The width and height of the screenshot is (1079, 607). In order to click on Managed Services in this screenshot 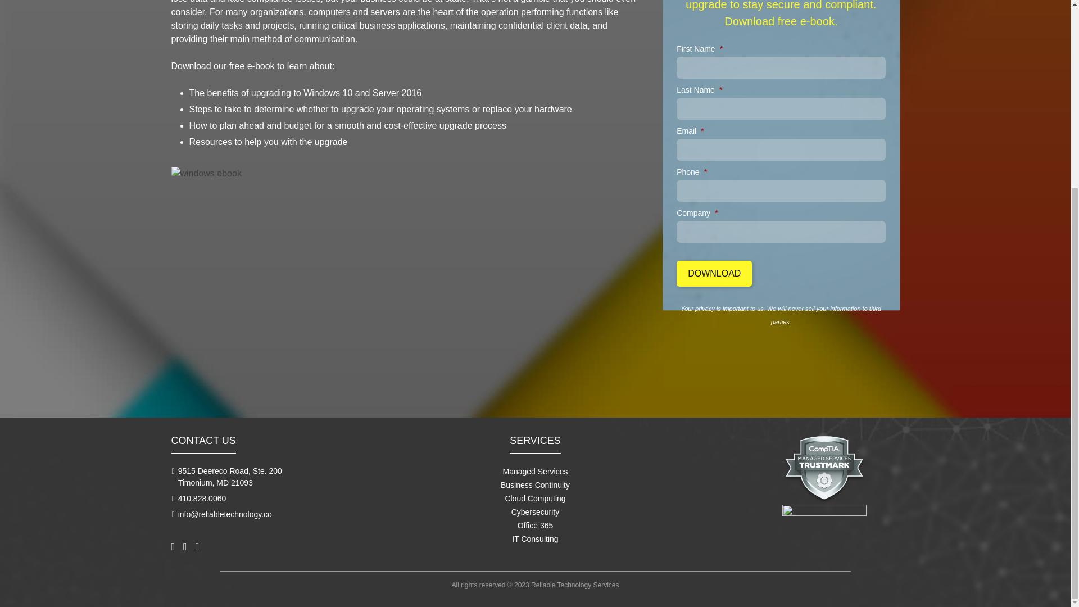, I will do `click(535, 471)`.